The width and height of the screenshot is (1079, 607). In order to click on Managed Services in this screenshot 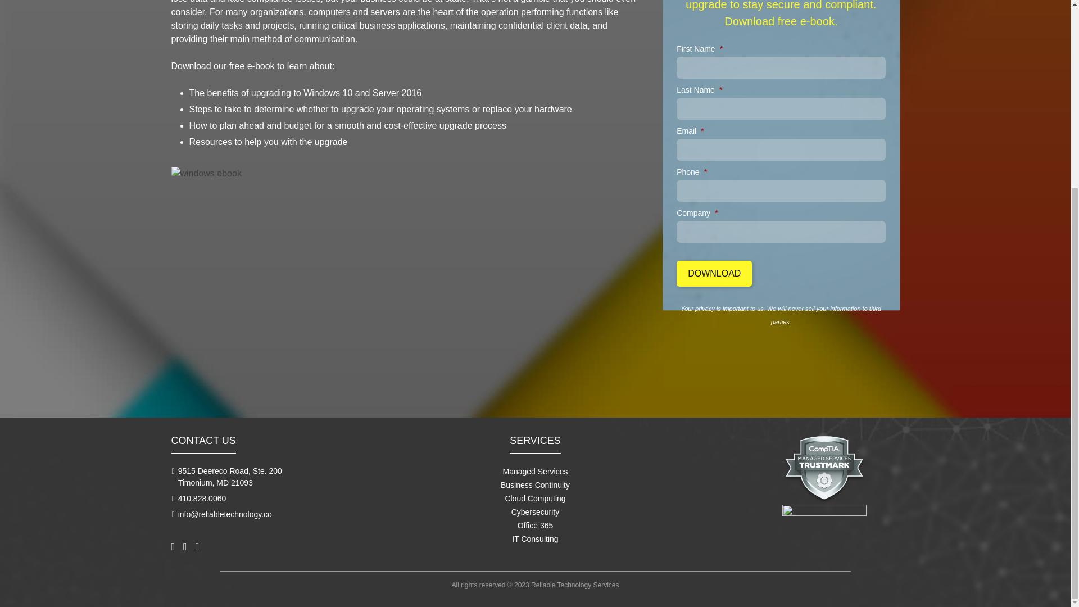, I will do `click(535, 471)`.